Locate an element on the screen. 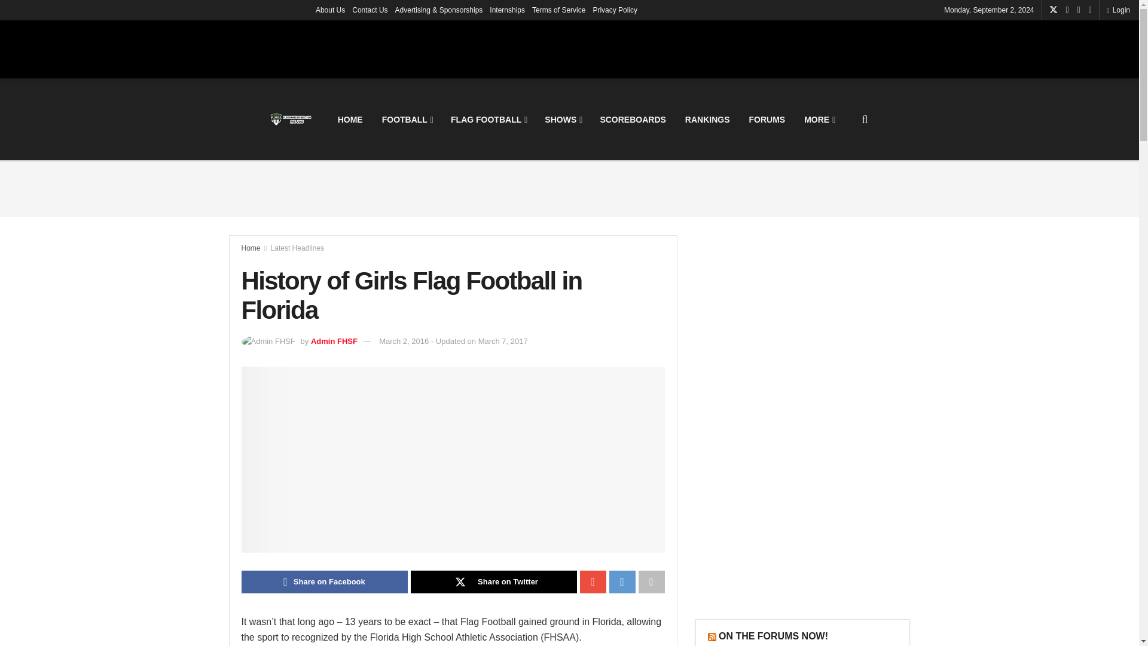 The height and width of the screenshot is (646, 1148). Terms of Service is located at coordinates (558, 10).